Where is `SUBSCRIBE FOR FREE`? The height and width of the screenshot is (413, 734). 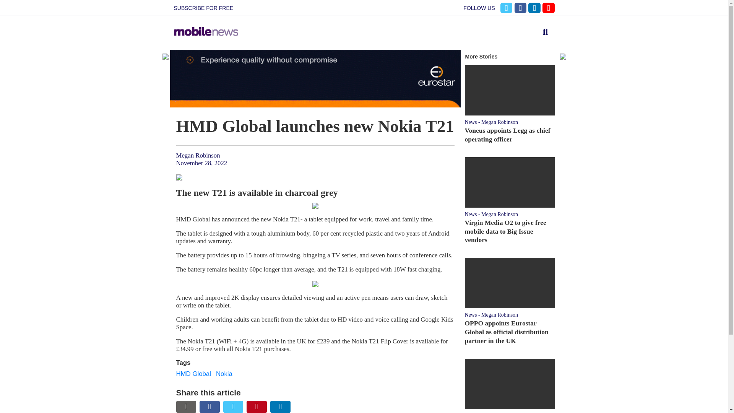
SUBSCRIBE FOR FREE is located at coordinates (203, 8).